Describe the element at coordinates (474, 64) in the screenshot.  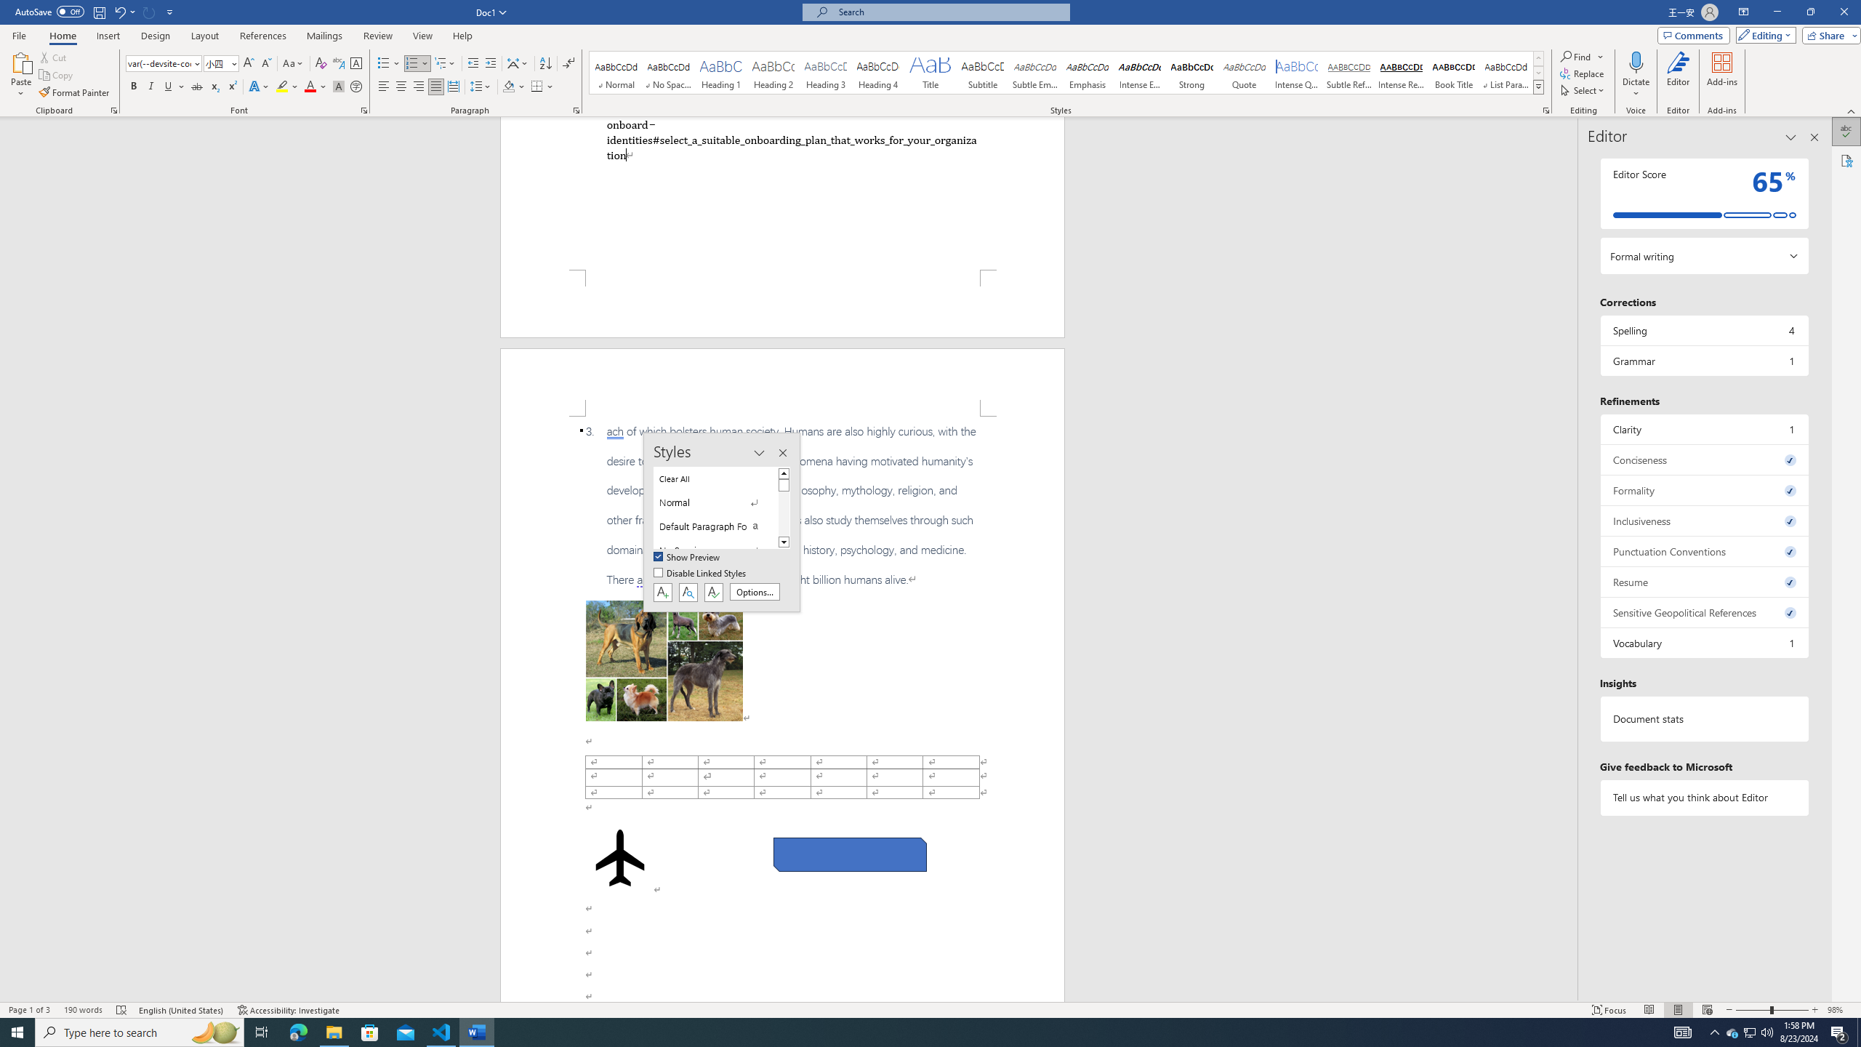
I see `Decrease Indent` at that location.